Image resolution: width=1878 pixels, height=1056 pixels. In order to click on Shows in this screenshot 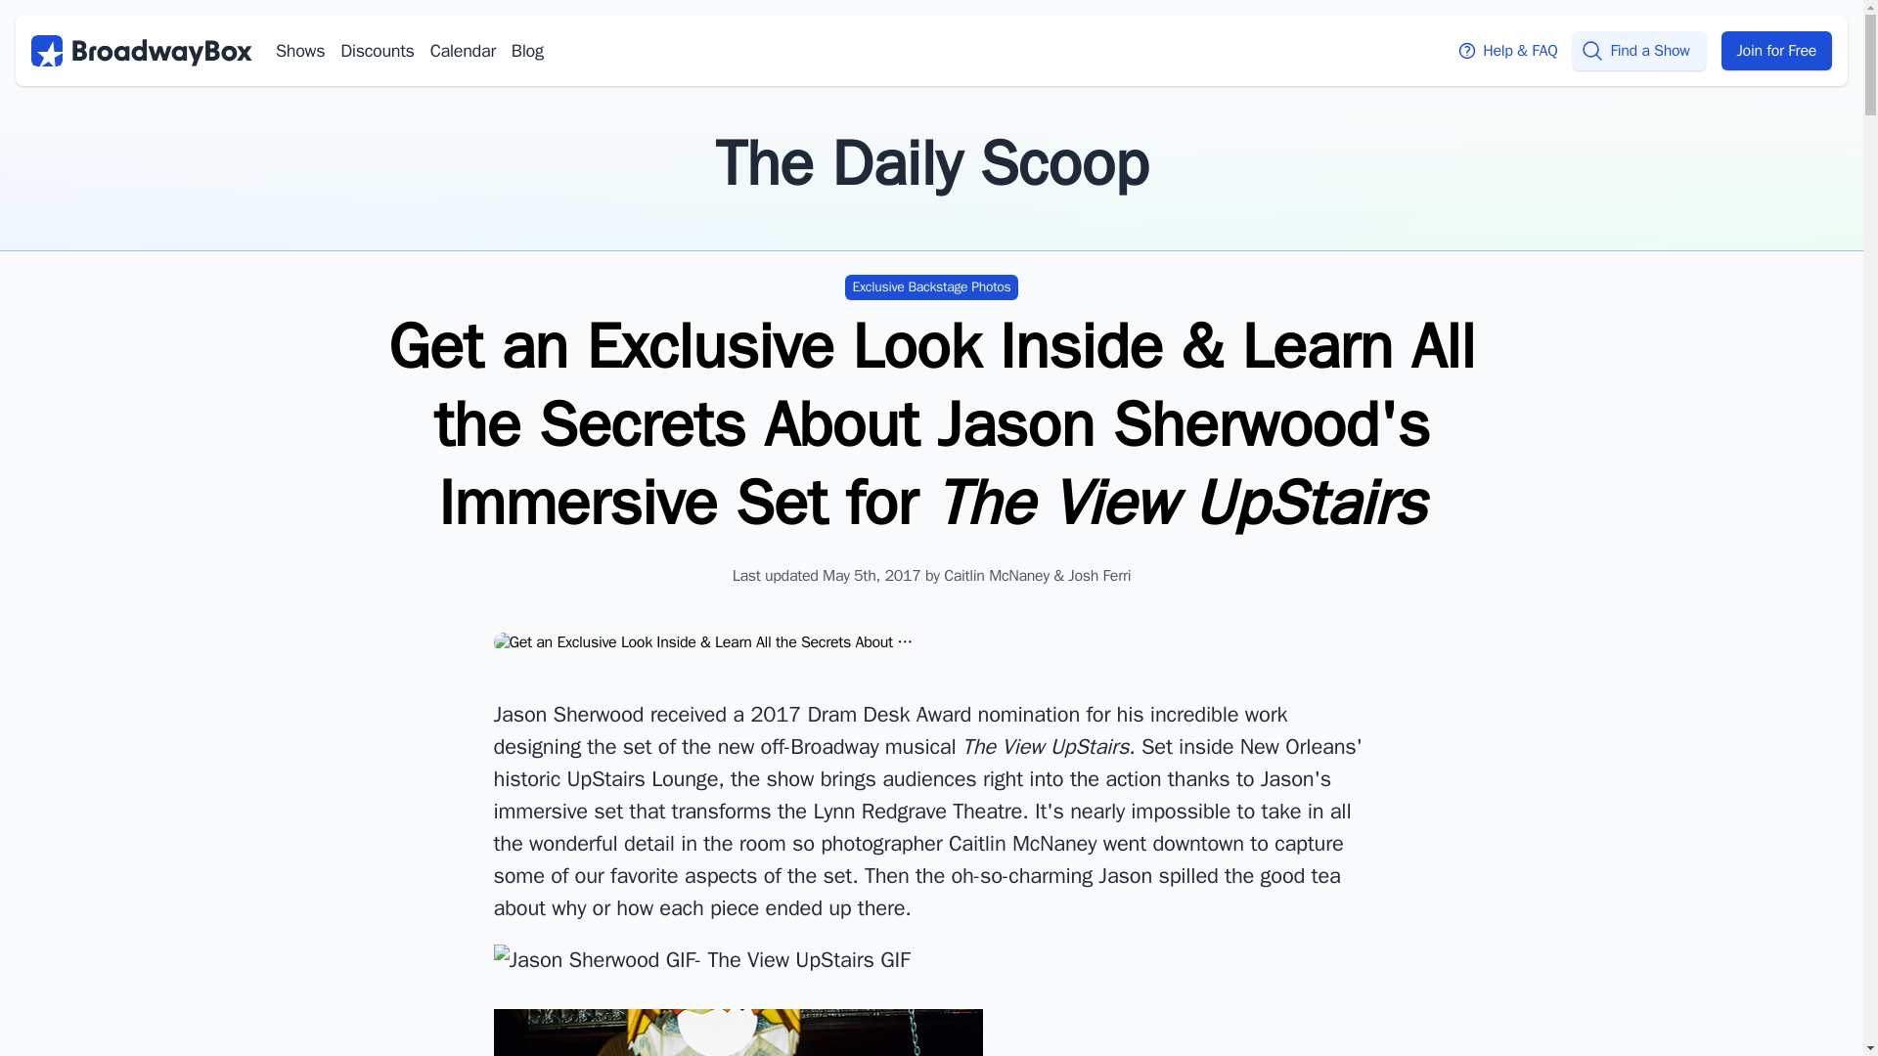, I will do `click(300, 51)`.